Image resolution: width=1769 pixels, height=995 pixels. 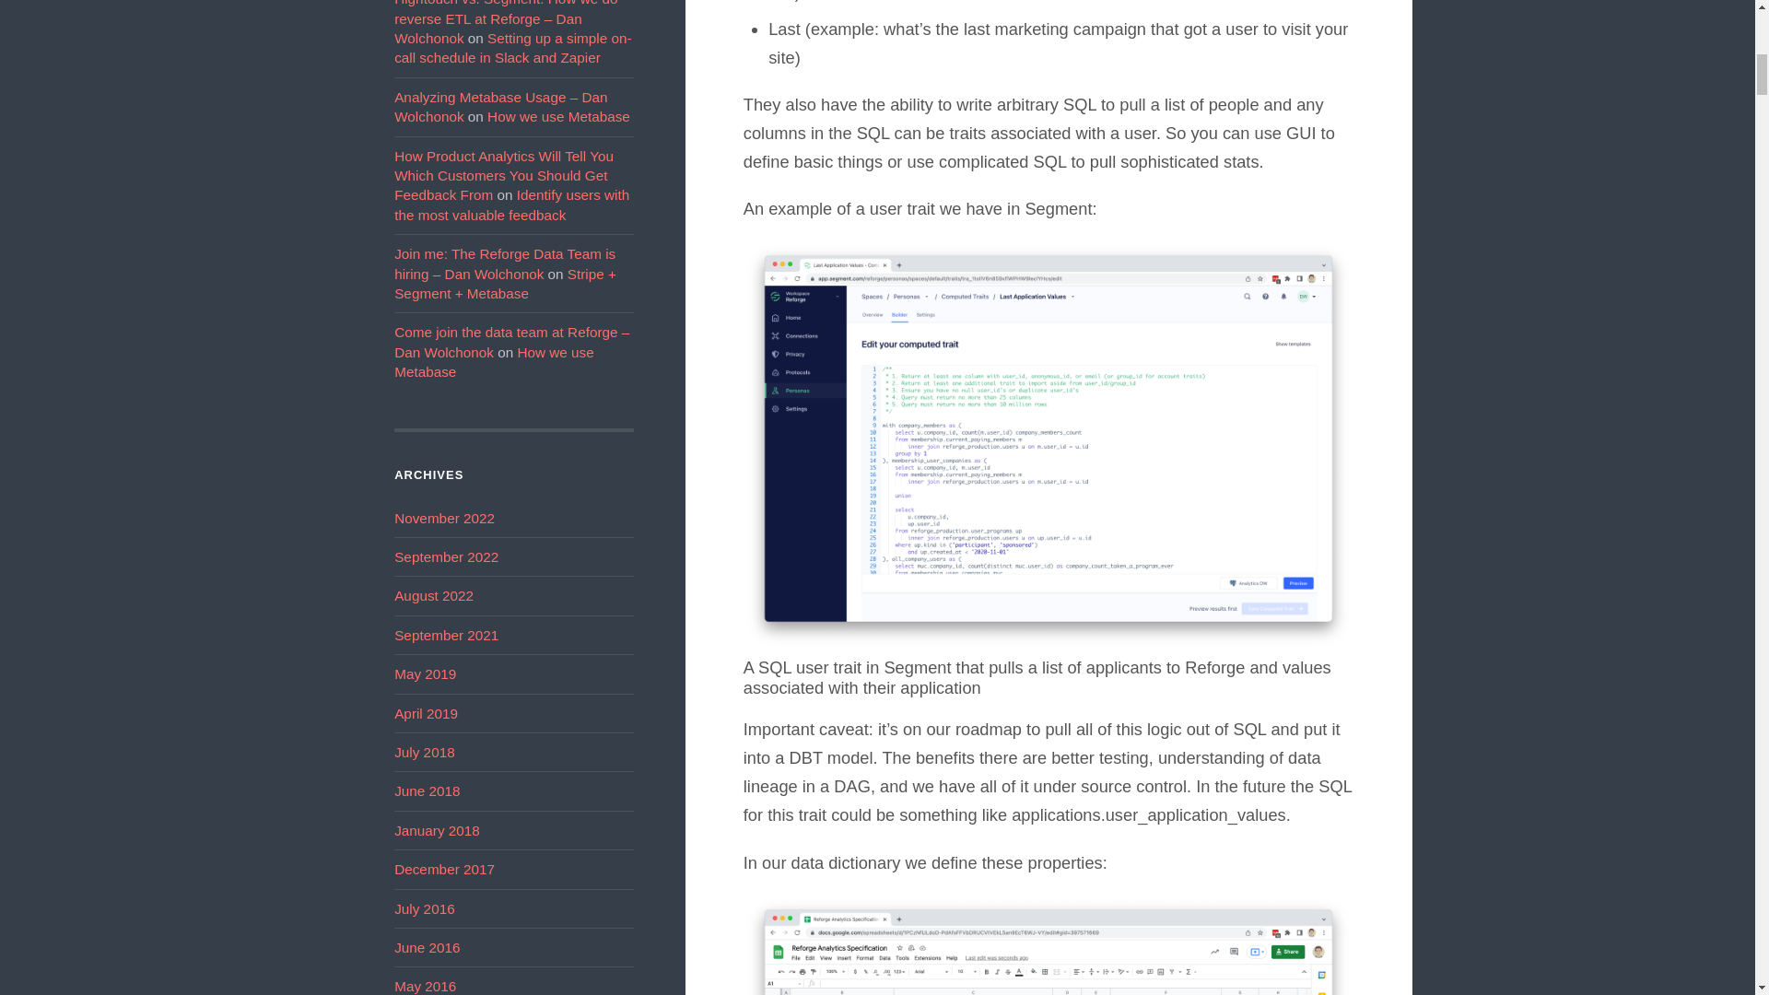 I want to click on November 2022, so click(x=444, y=518).